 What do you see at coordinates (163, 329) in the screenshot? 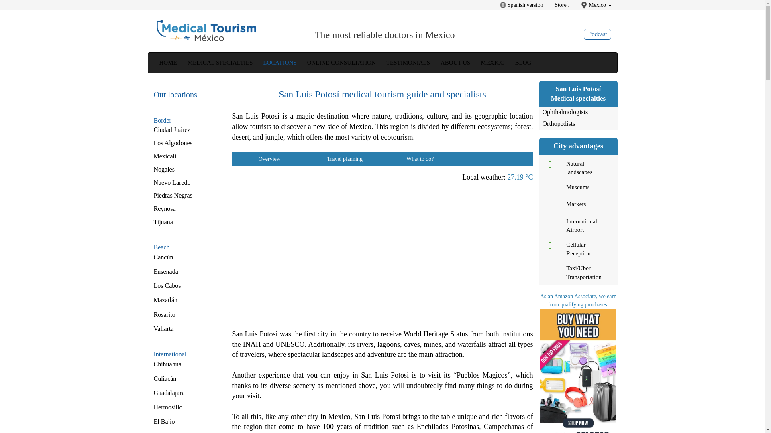
I see `Vallarta` at bounding box center [163, 329].